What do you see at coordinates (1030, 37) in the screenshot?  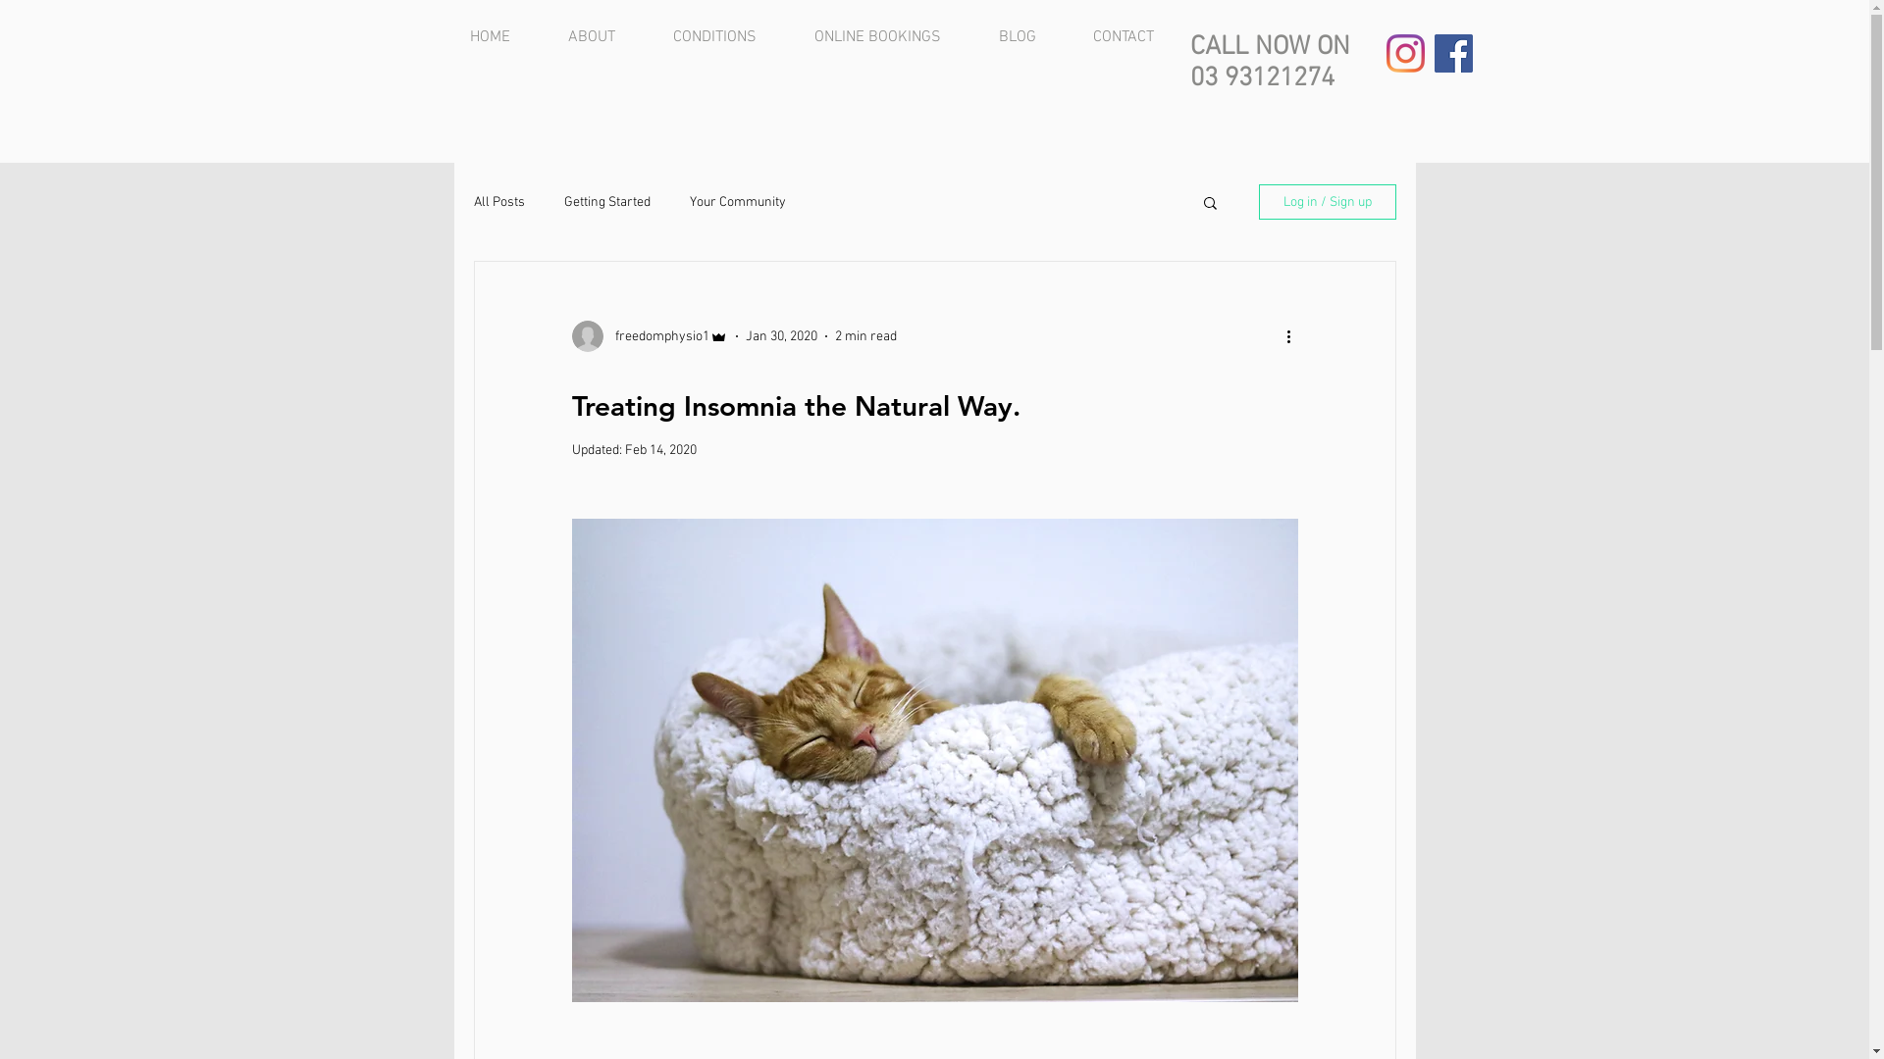 I see `BLOG` at bounding box center [1030, 37].